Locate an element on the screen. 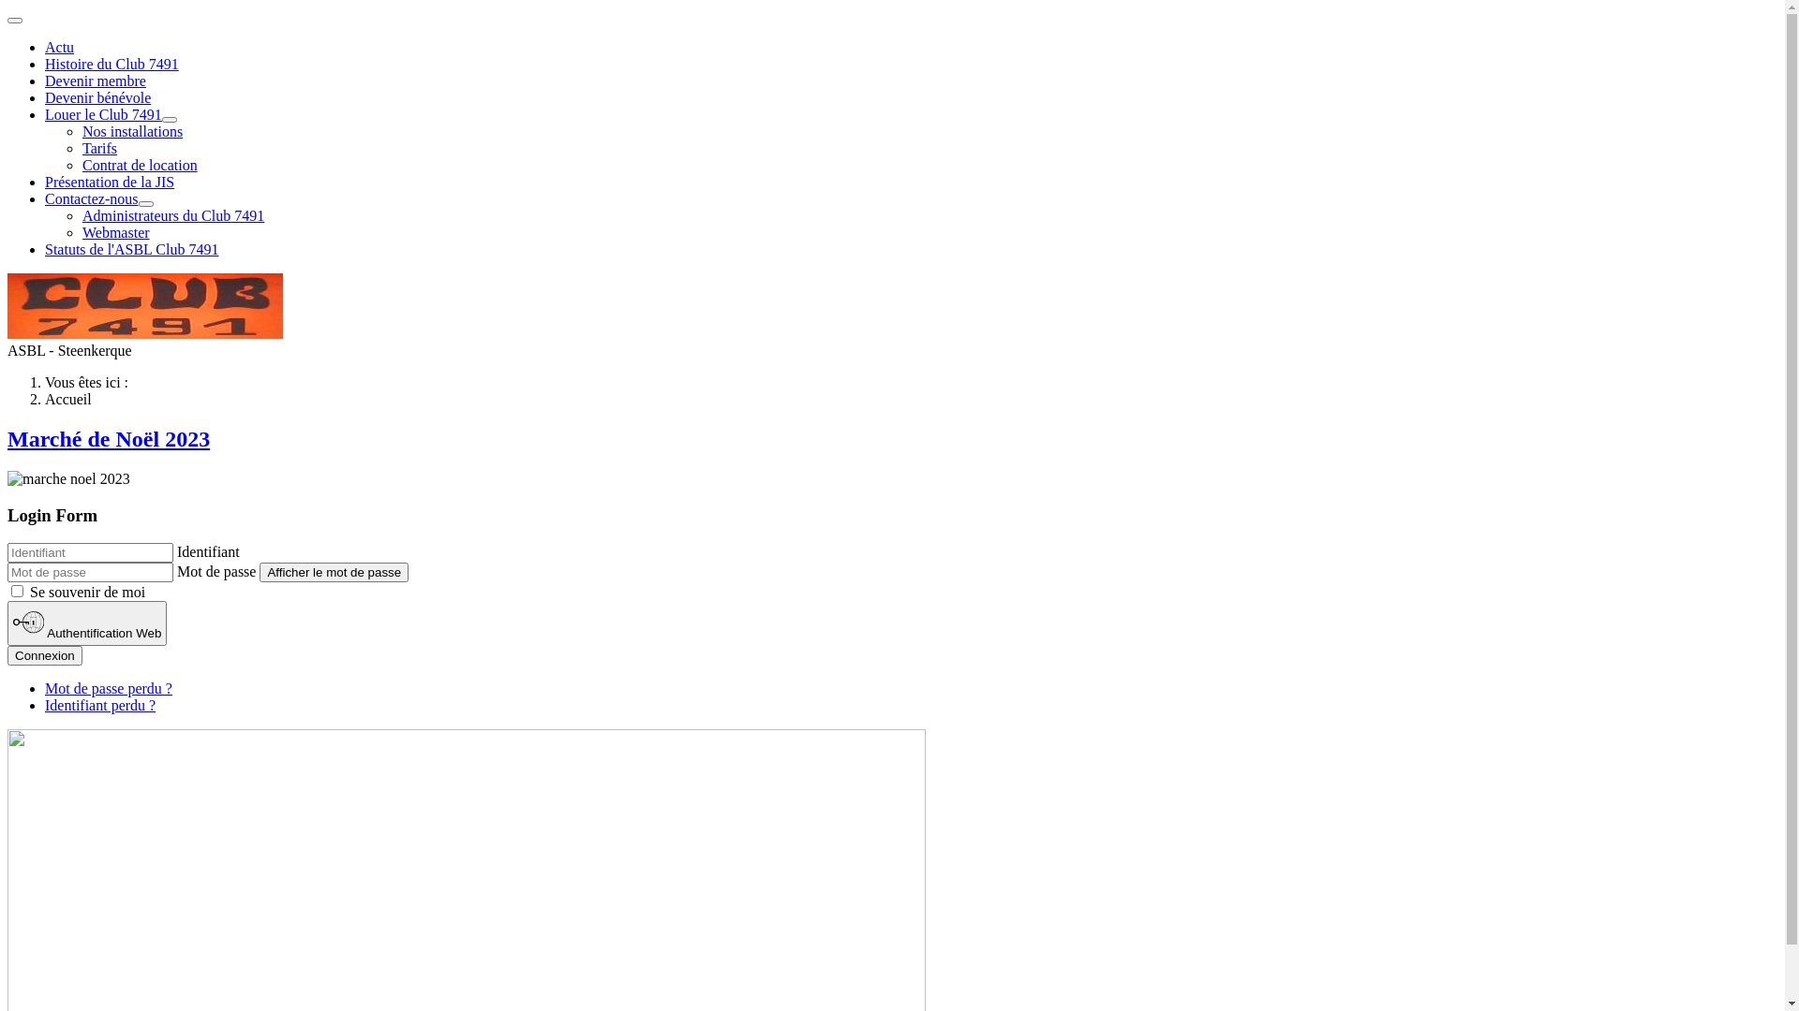 This screenshot has width=1799, height=1011. Webmaster is located at coordinates (116, 232).